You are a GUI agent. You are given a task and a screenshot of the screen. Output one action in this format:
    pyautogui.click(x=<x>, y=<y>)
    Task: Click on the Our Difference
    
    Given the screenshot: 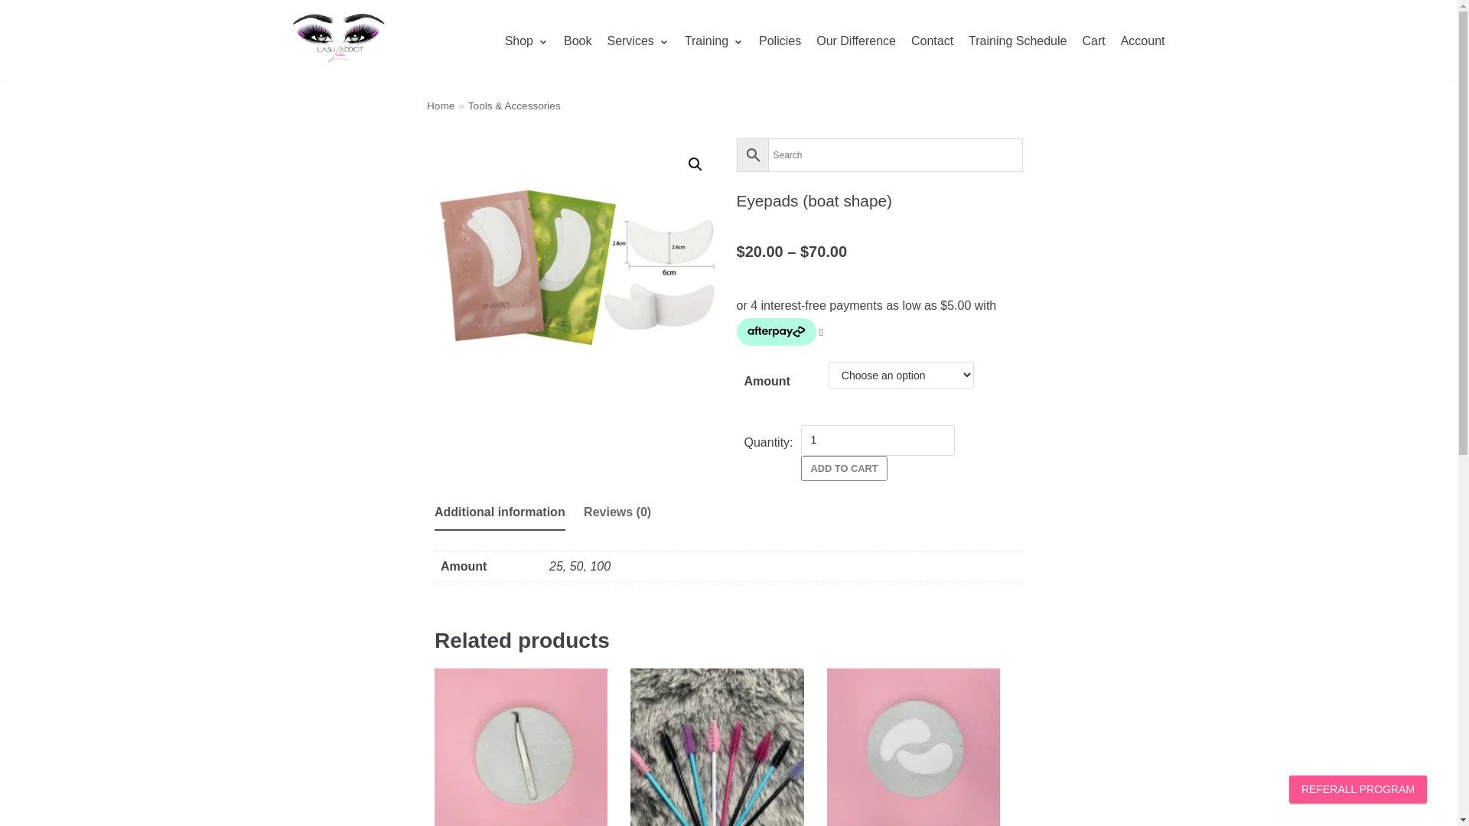 What is the action you would take?
    pyautogui.click(x=856, y=41)
    